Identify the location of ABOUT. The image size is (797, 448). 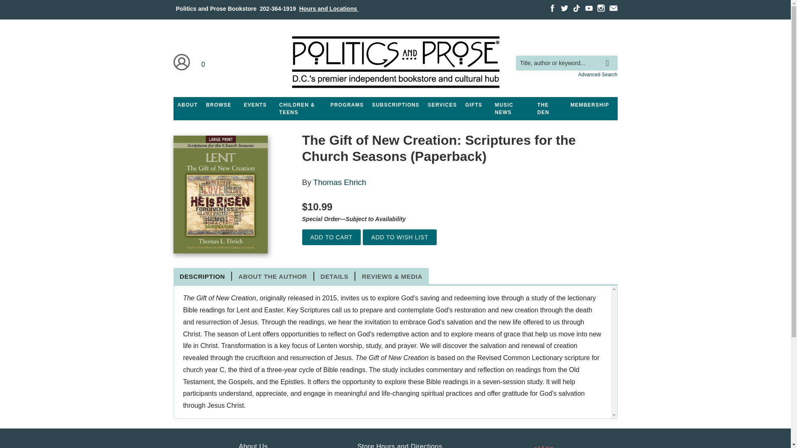
(188, 105).